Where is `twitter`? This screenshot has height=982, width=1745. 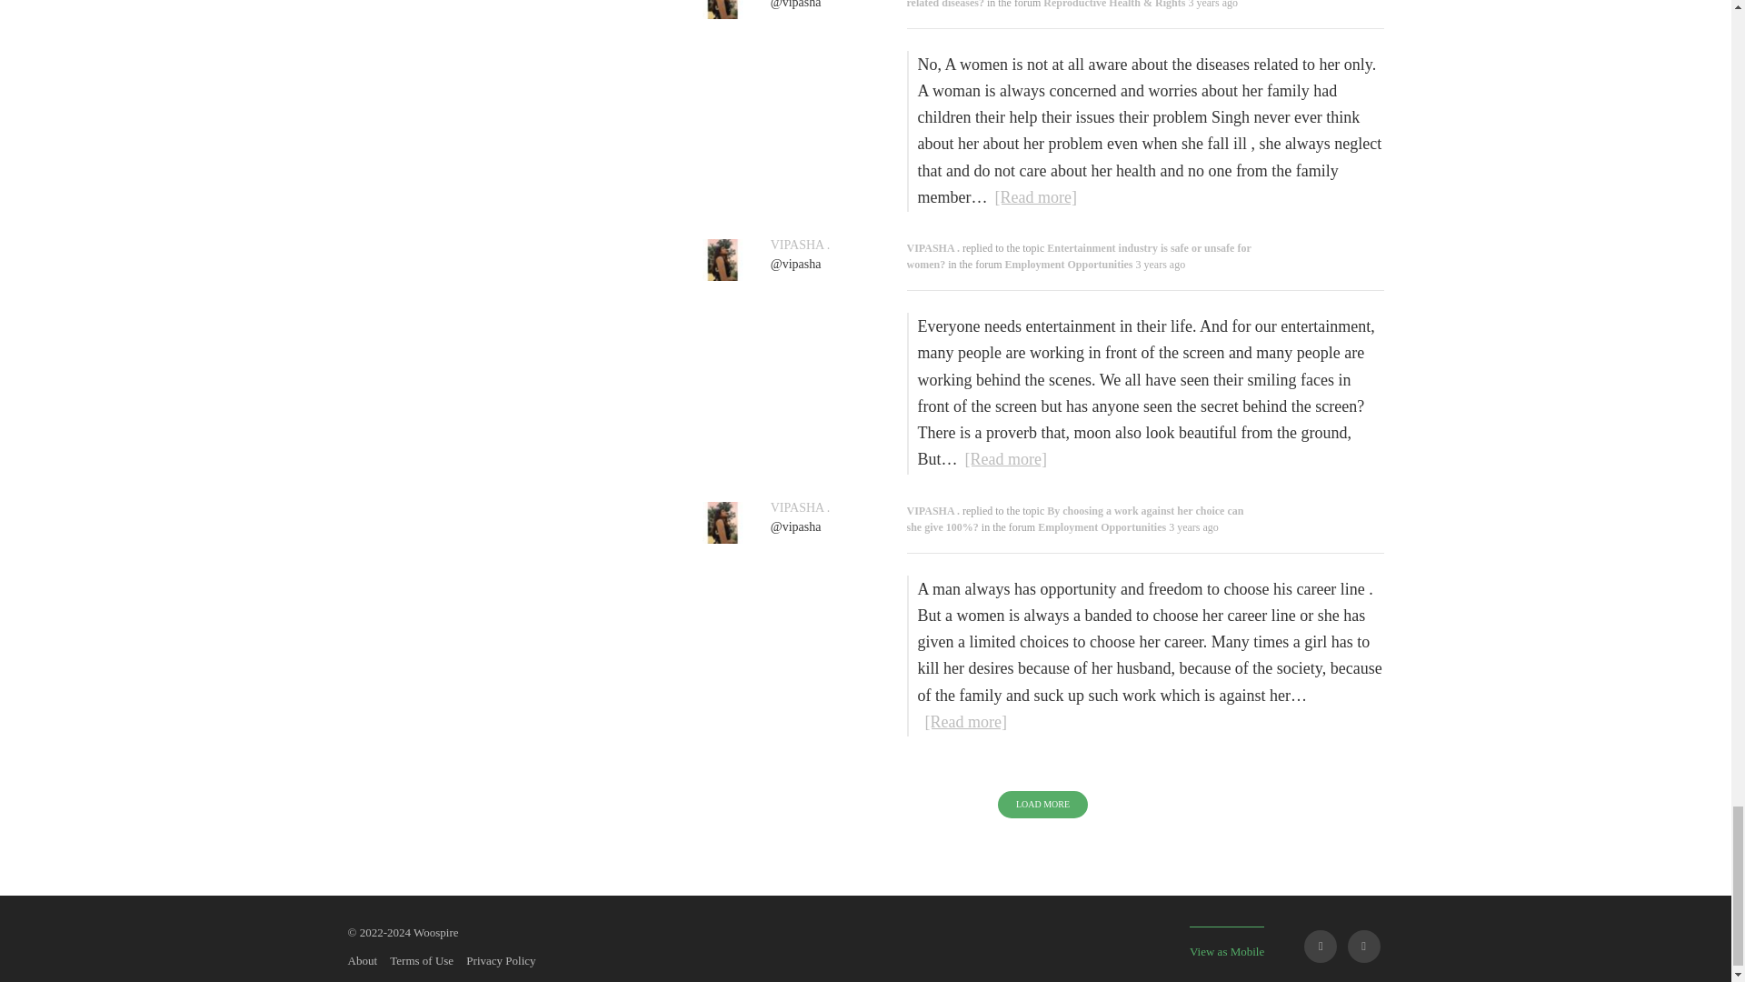
twitter is located at coordinates (1363, 946).